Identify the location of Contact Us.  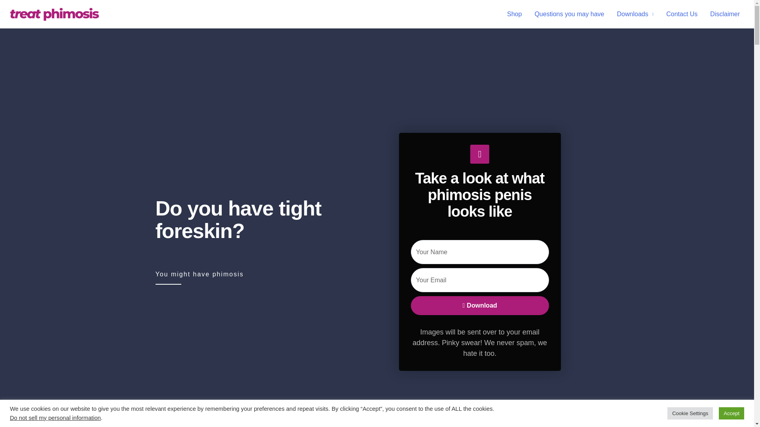
(682, 14).